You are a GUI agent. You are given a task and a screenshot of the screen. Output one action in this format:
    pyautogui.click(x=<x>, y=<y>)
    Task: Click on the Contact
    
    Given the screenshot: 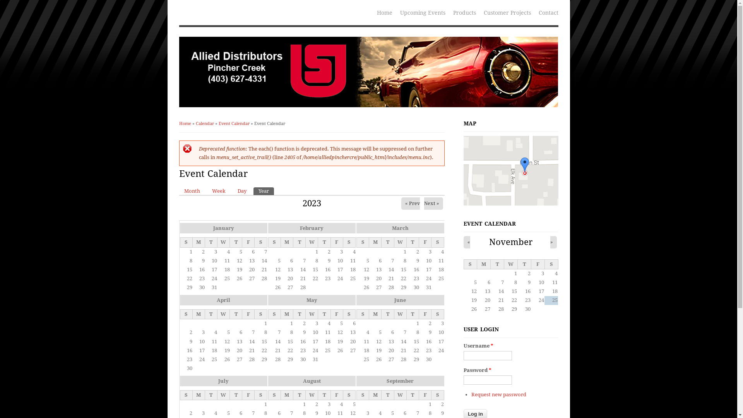 What is the action you would take?
    pyautogui.click(x=549, y=12)
    